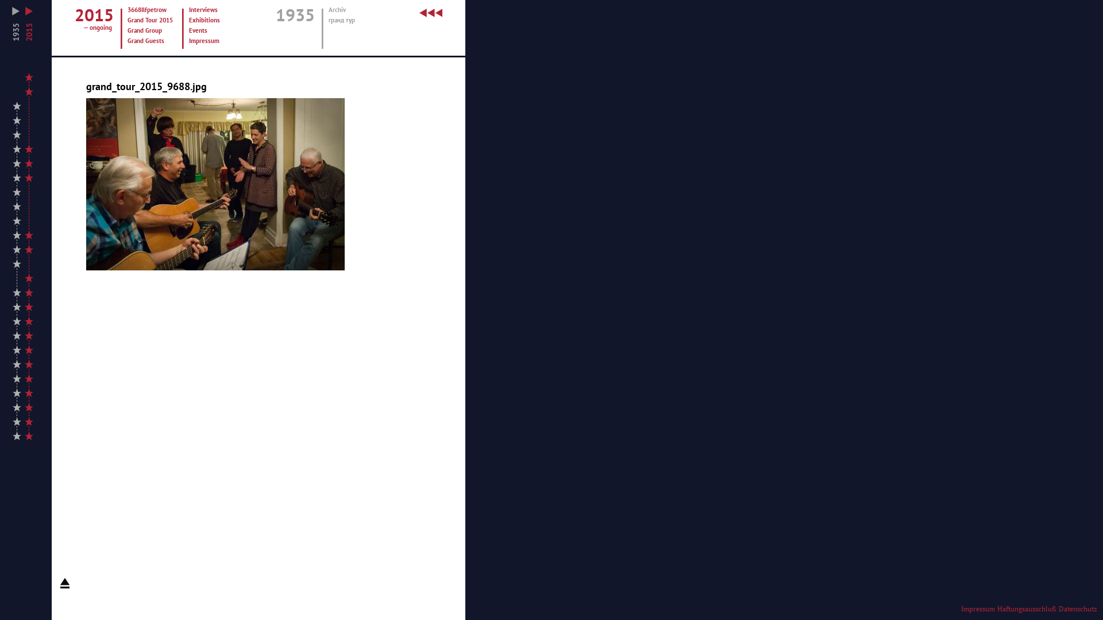  What do you see at coordinates (152, 41) in the screenshot?
I see `Grand Guests` at bounding box center [152, 41].